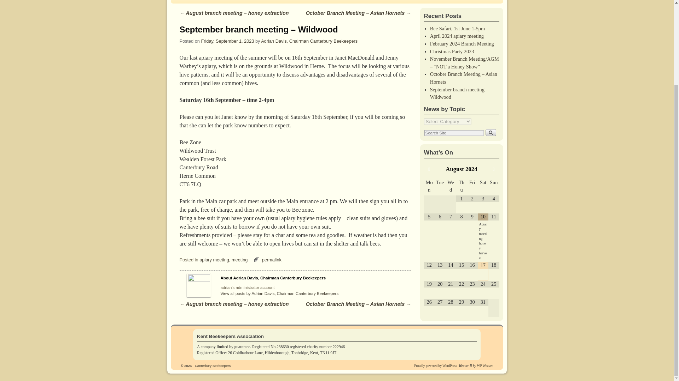  What do you see at coordinates (457, 36) in the screenshot?
I see `April 2024 apiary meeting` at bounding box center [457, 36].